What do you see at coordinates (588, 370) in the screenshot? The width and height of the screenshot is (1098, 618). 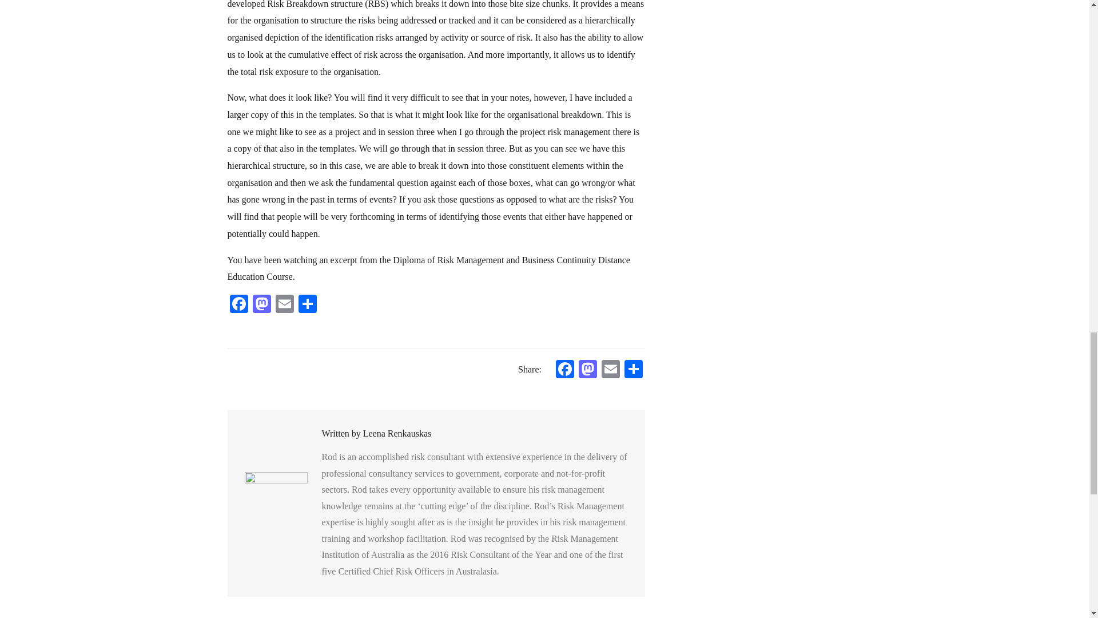 I see `Mastodon` at bounding box center [588, 370].